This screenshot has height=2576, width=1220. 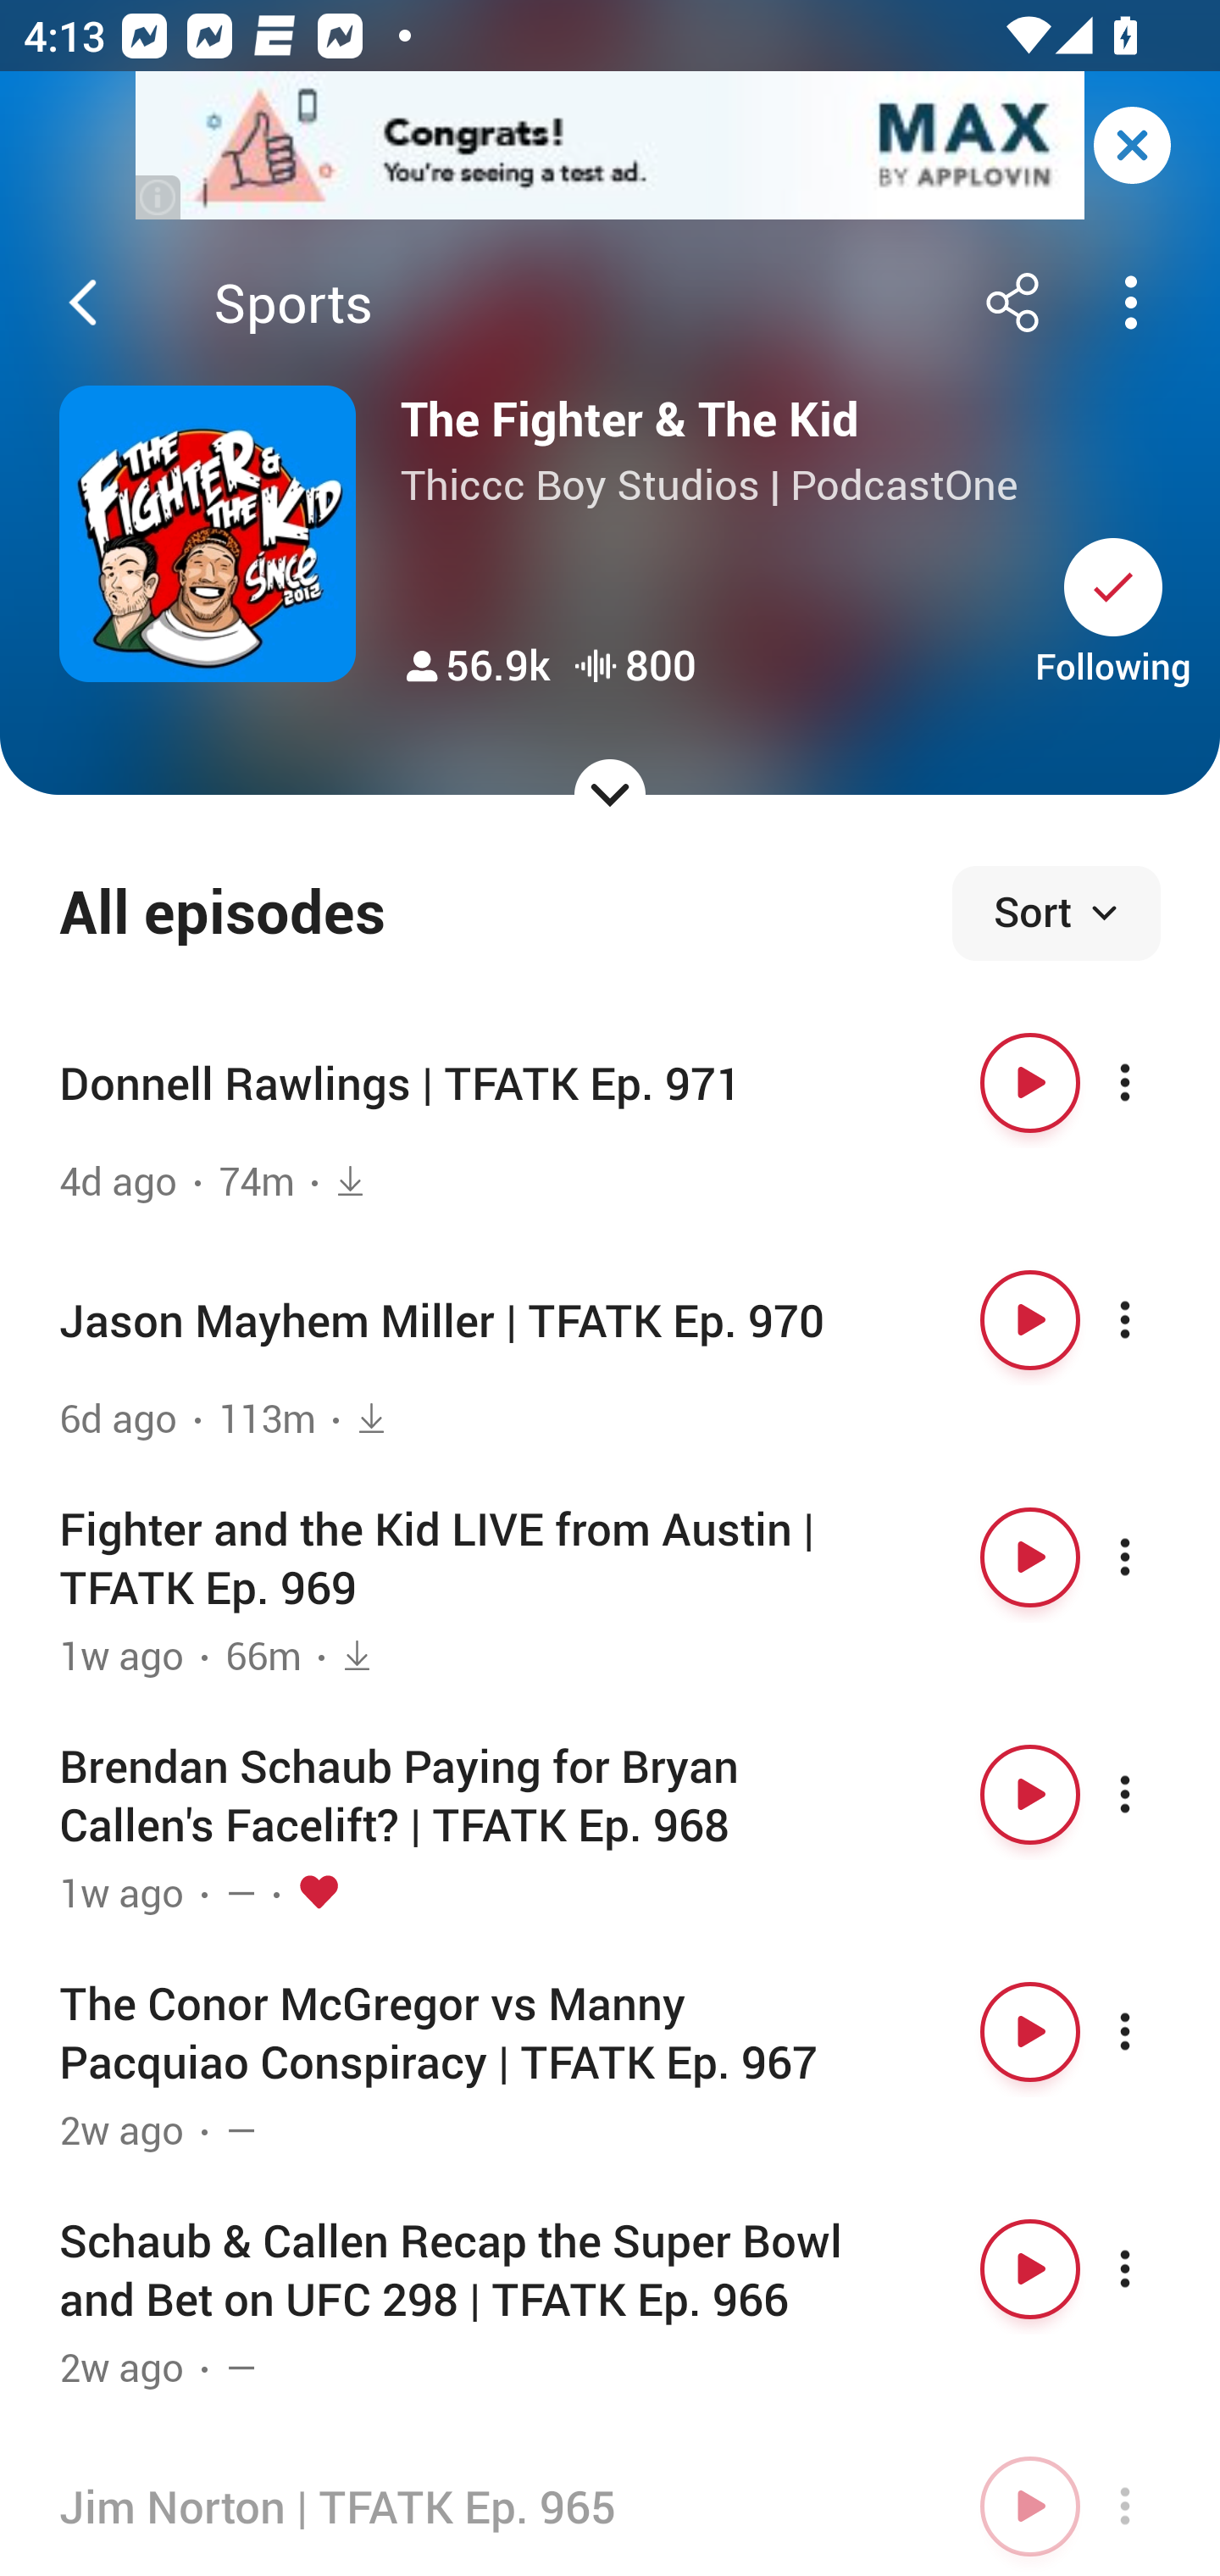 What do you see at coordinates (159, 197) in the screenshot?
I see `(i)` at bounding box center [159, 197].